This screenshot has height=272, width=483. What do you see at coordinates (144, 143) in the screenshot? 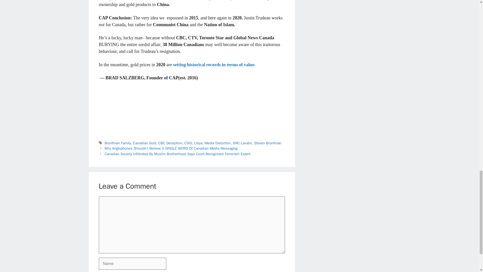
I see `Canadian Gold` at bounding box center [144, 143].